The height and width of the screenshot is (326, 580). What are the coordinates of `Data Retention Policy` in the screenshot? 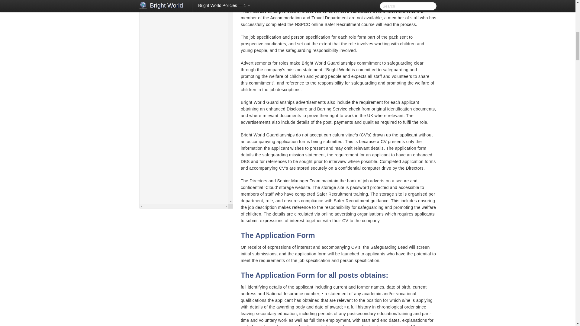 It's located at (190, 70).